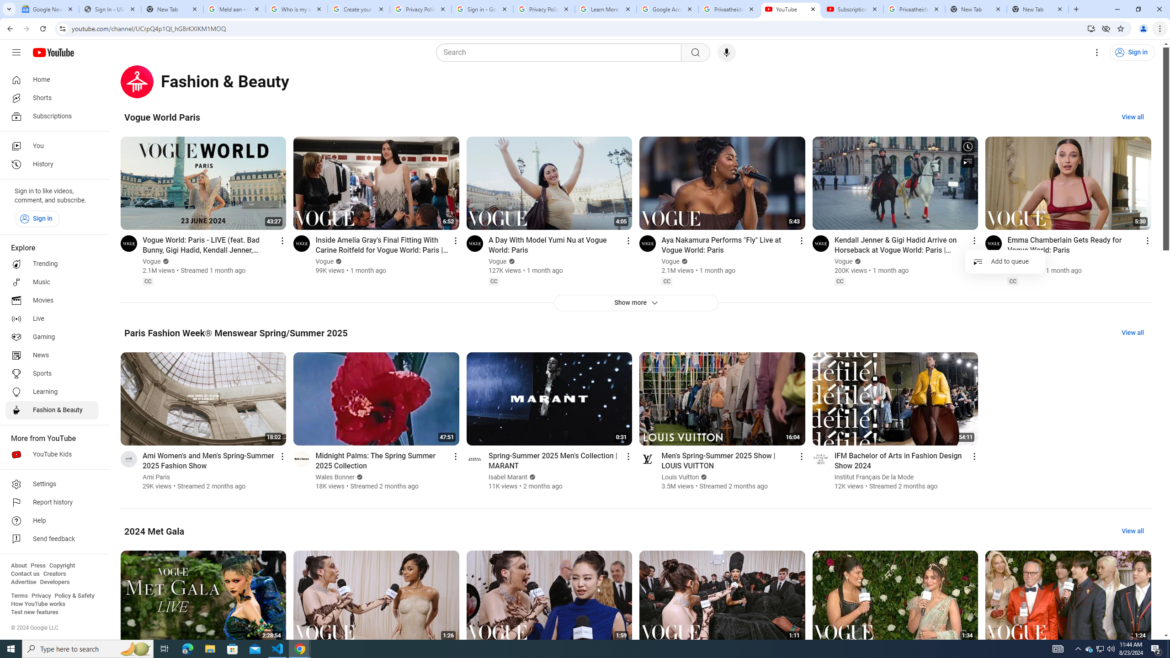 The height and width of the screenshot is (658, 1170). Describe the element at coordinates (1091, 28) in the screenshot. I see `Install YouTube` at that location.